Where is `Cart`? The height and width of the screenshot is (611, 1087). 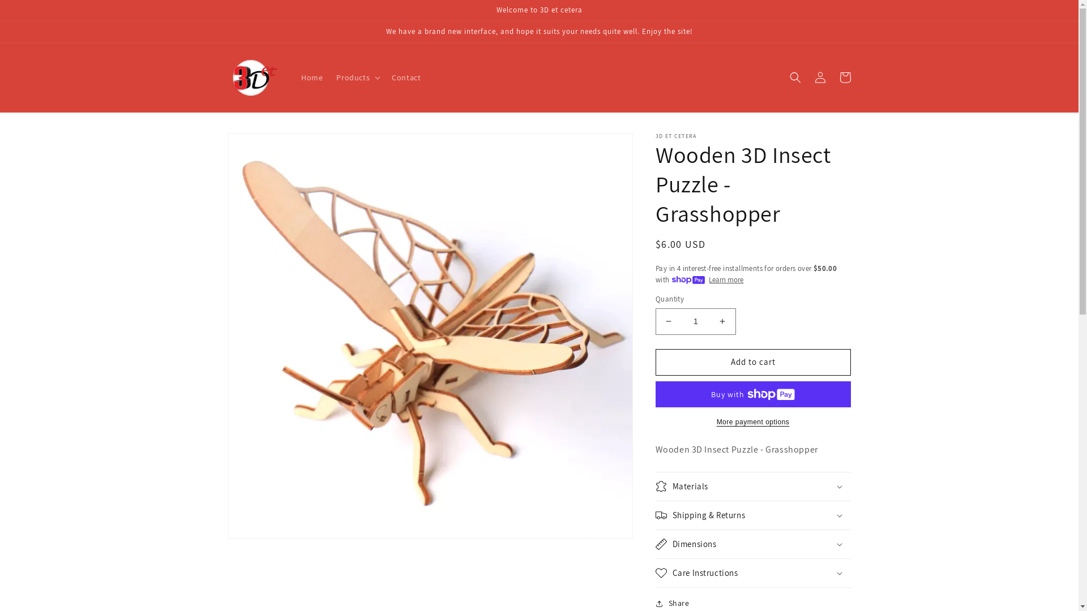
Cart is located at coordinates (845, 78).